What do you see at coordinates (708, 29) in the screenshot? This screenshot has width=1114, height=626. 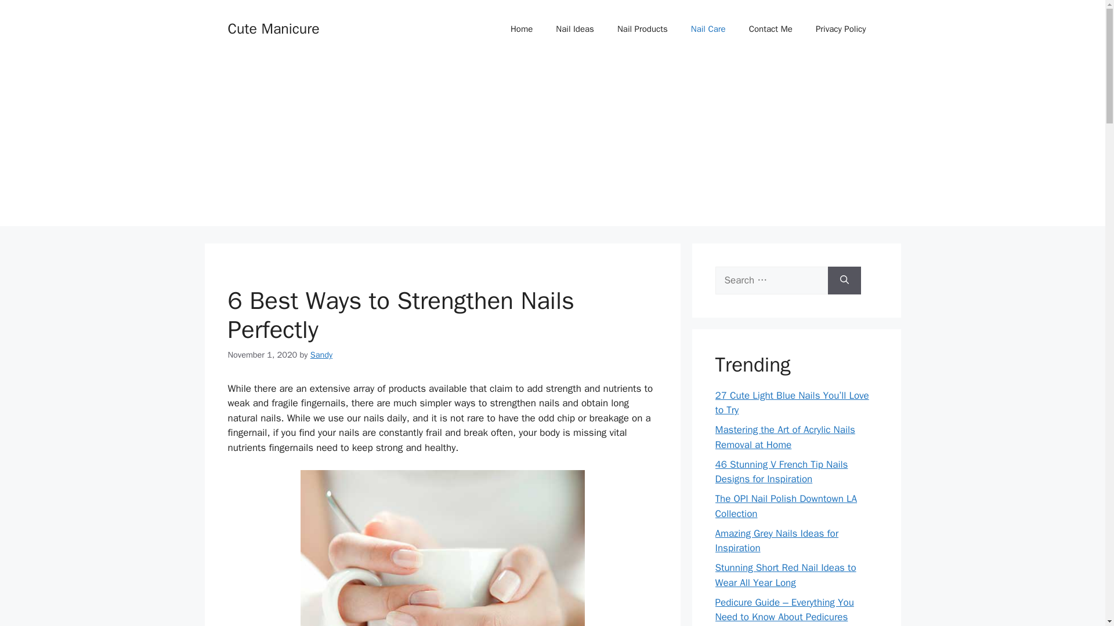 I see `Nail Care` at bounding box center [708, 29].